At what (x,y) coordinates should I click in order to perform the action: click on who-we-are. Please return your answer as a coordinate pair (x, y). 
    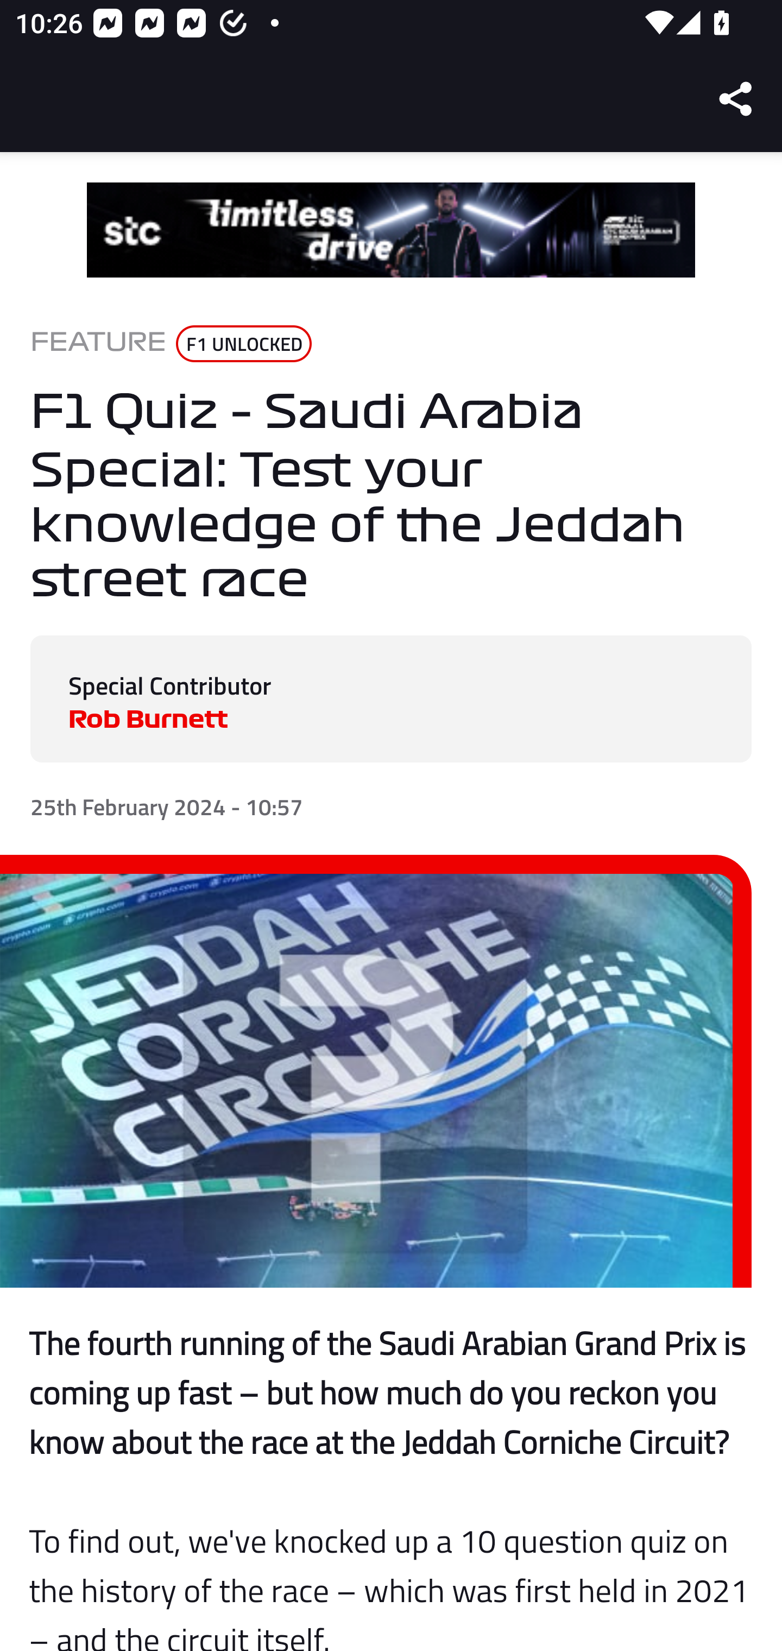
    Looking at the image, I should click on (391, 230).